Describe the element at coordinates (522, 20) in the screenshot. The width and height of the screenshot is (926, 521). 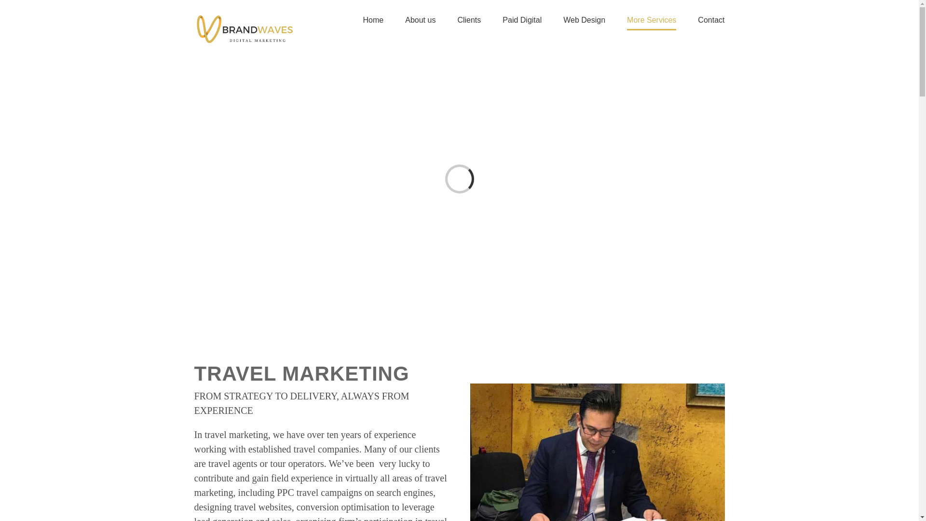
I see `Paid Digital` at that location.